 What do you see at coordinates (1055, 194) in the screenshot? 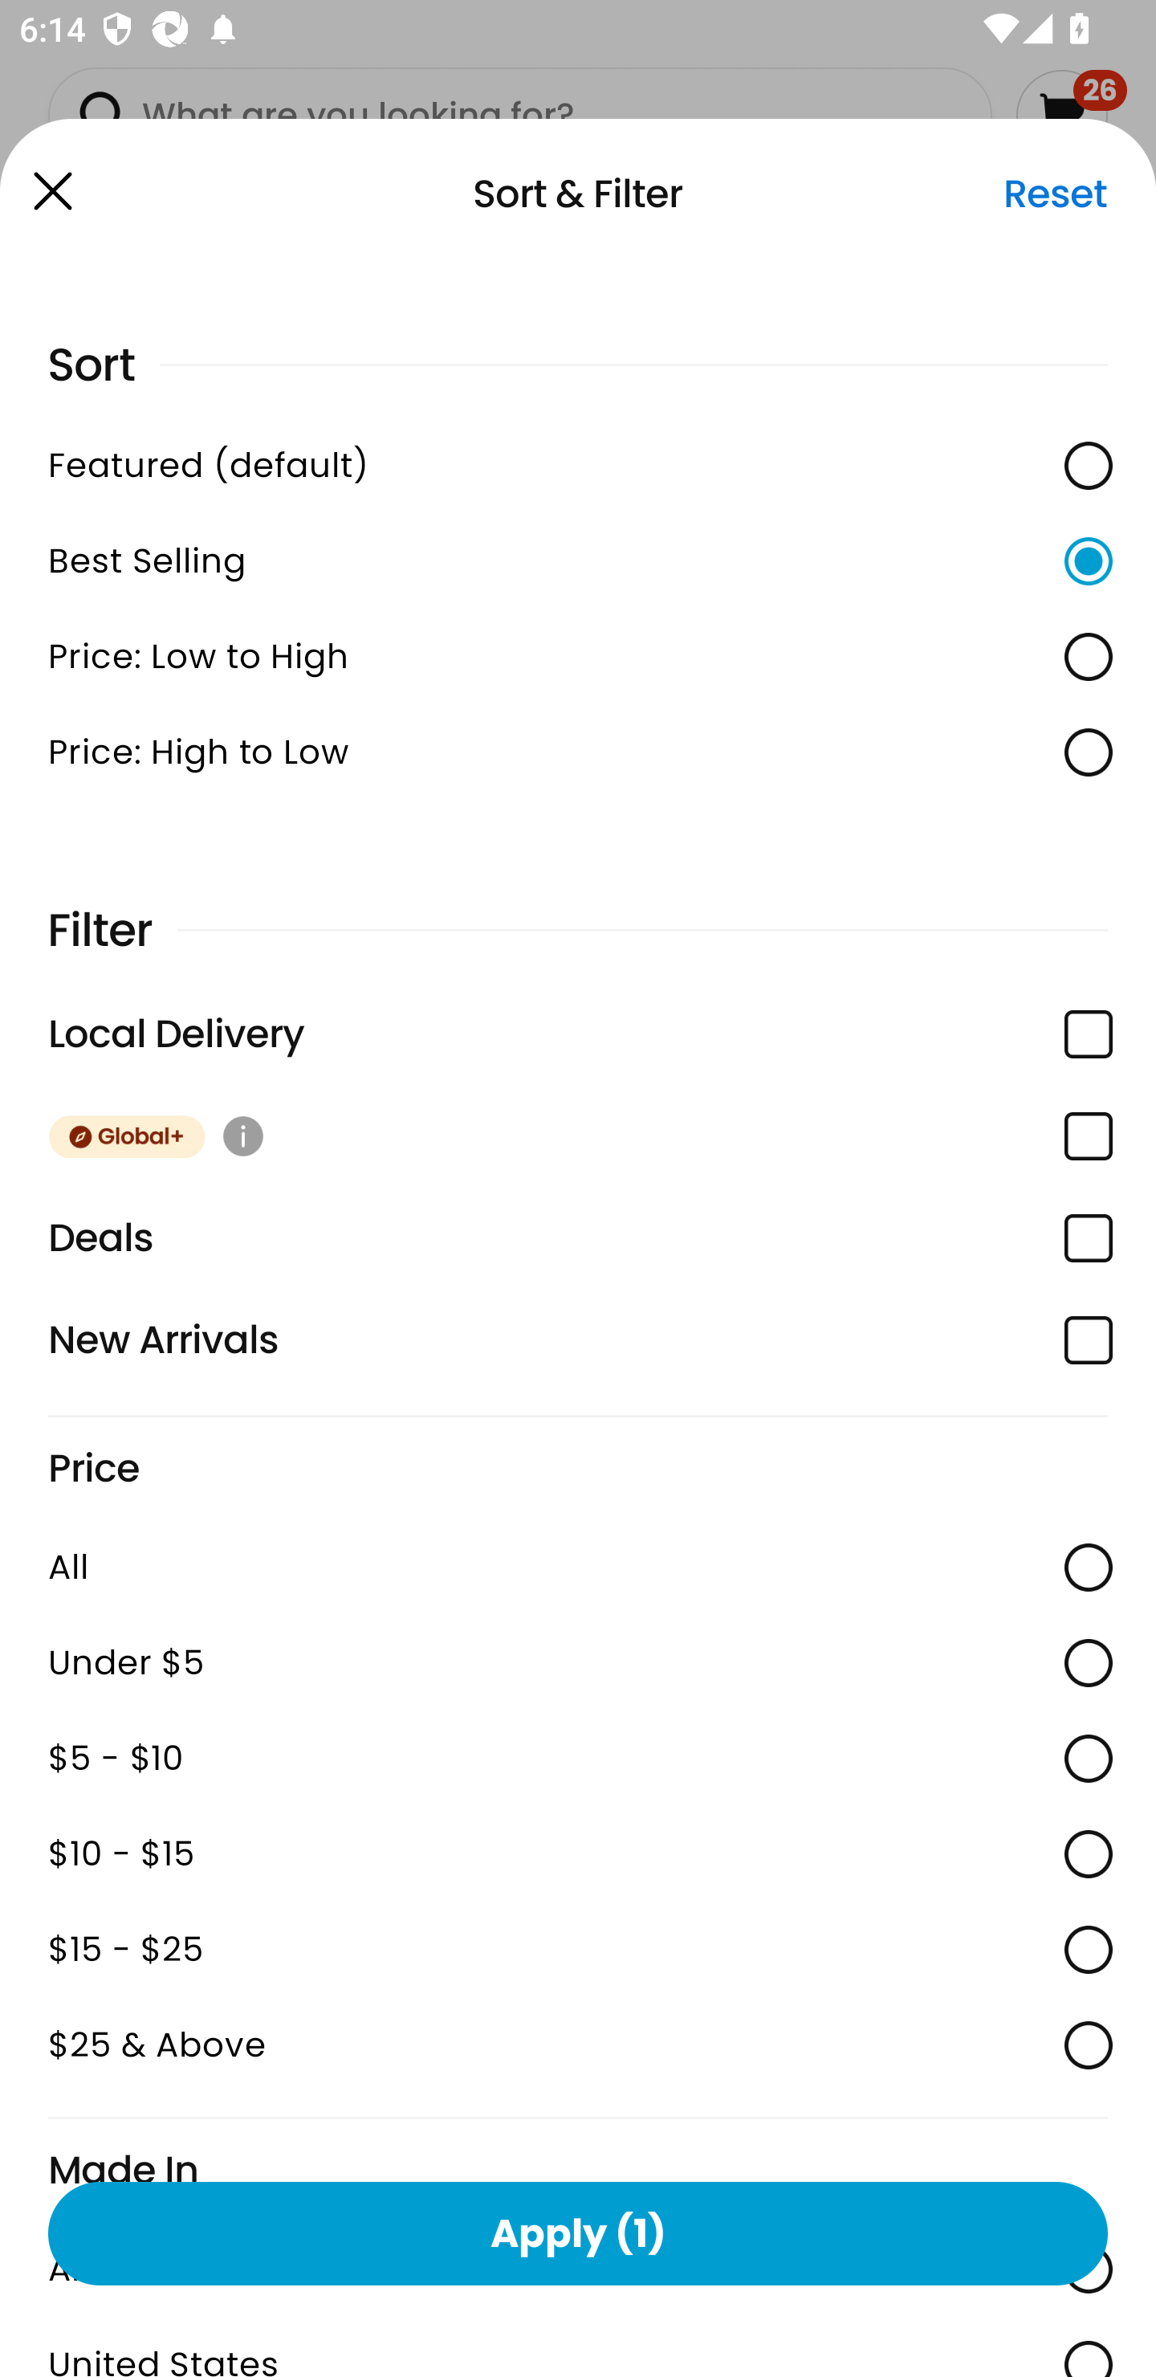
I see `Reset` at bounding box center [1055, 194].